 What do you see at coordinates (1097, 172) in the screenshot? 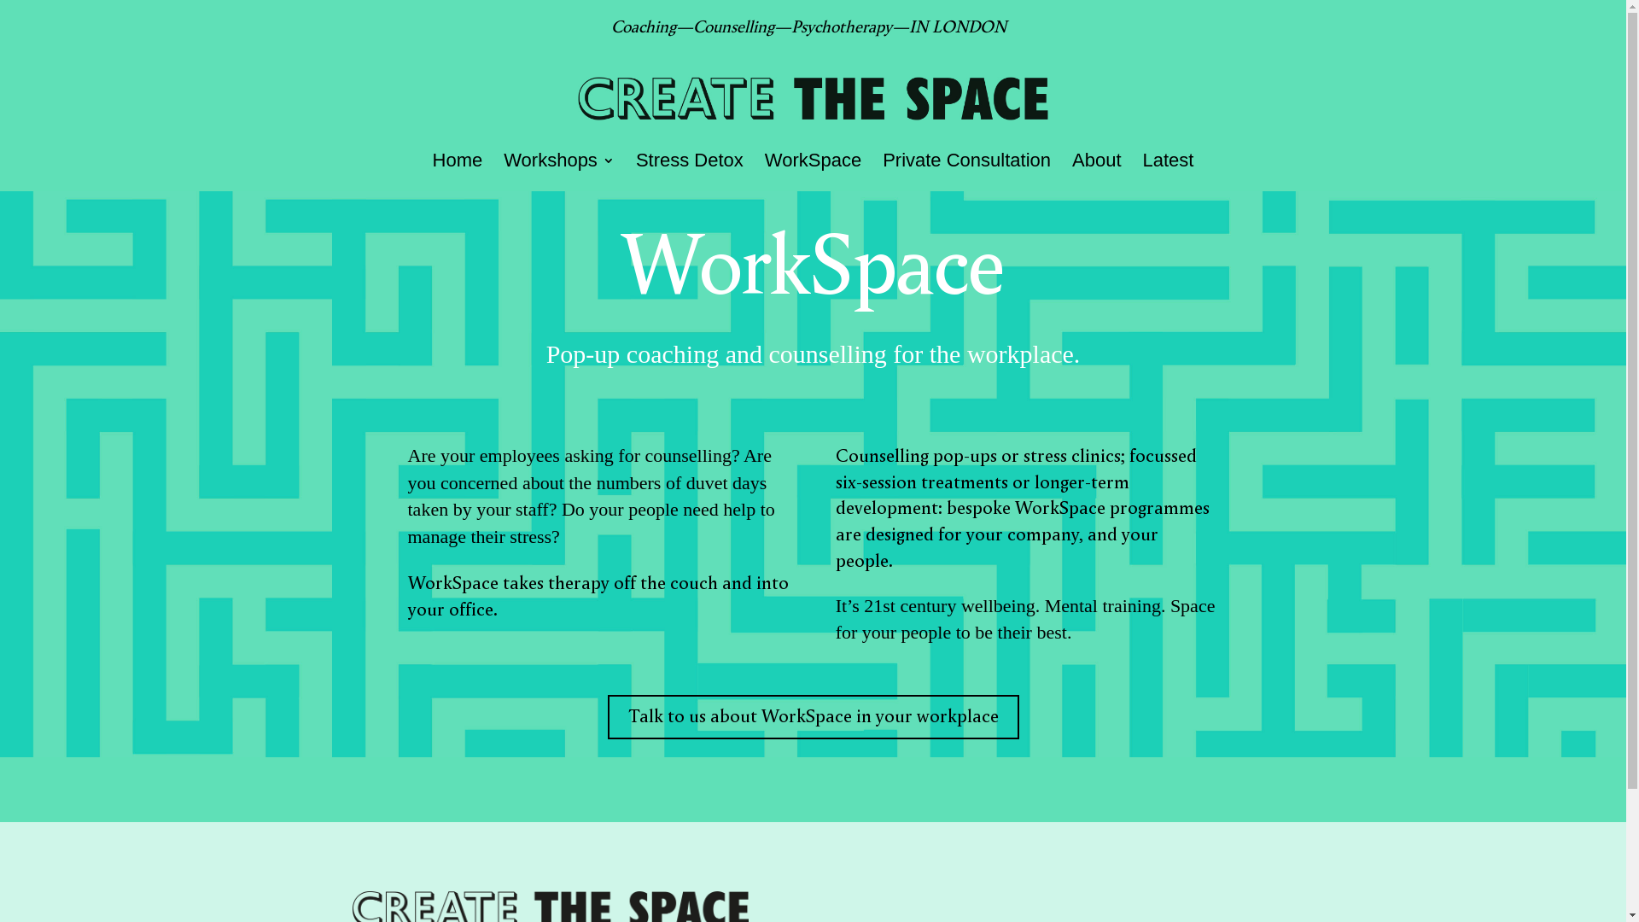
I see `About` at bounding box center [1097, 172].